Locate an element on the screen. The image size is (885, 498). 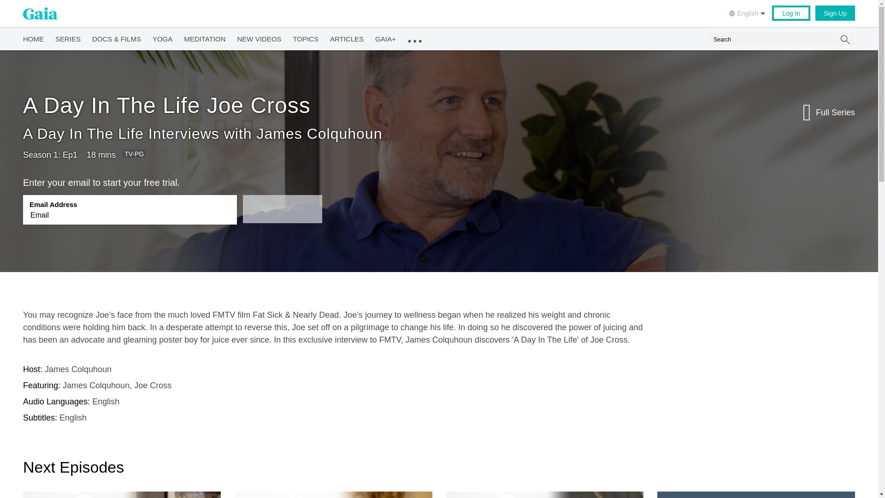
YOGA is located at coordinates (162, 37).